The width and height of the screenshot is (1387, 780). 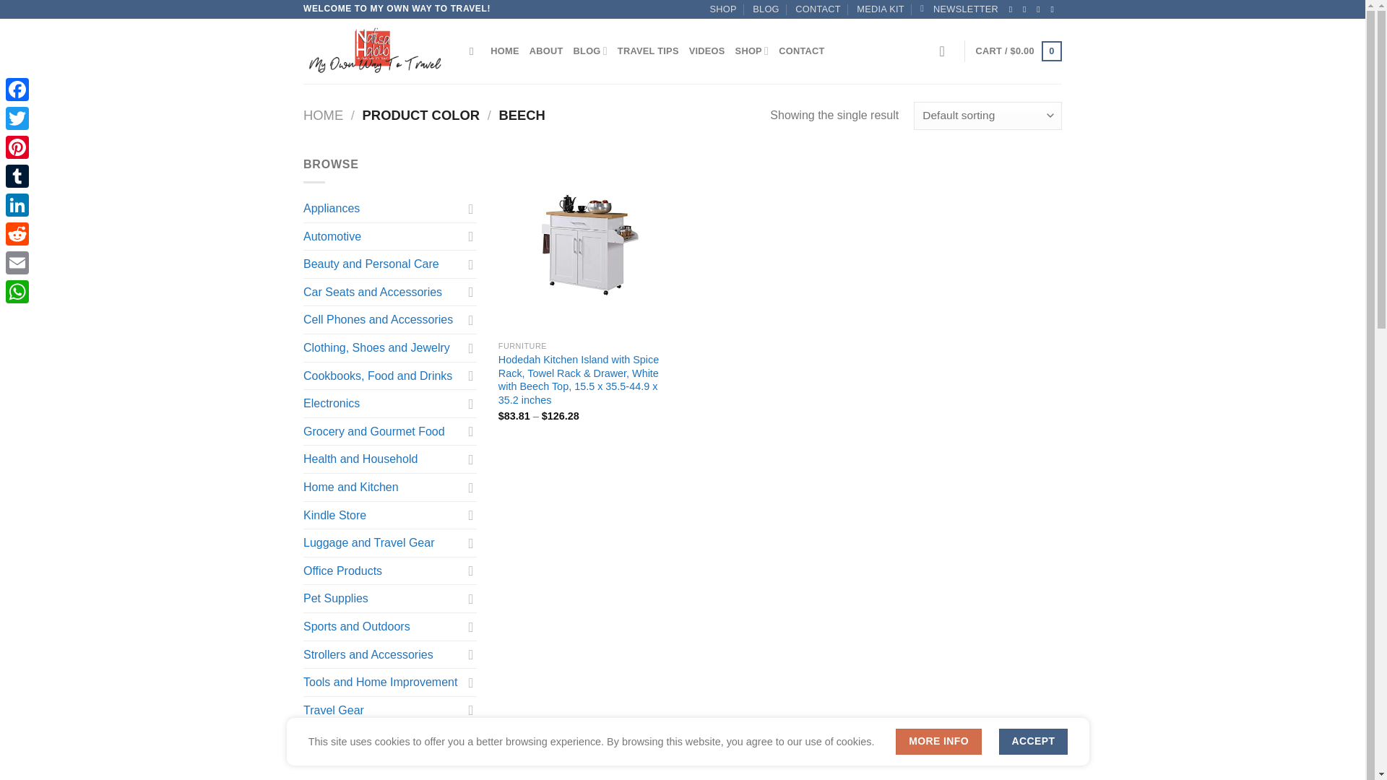 What do you see at coordinates (766, 9) in the screenshot?
I see `BLOG` at bounding box center [766, 9].